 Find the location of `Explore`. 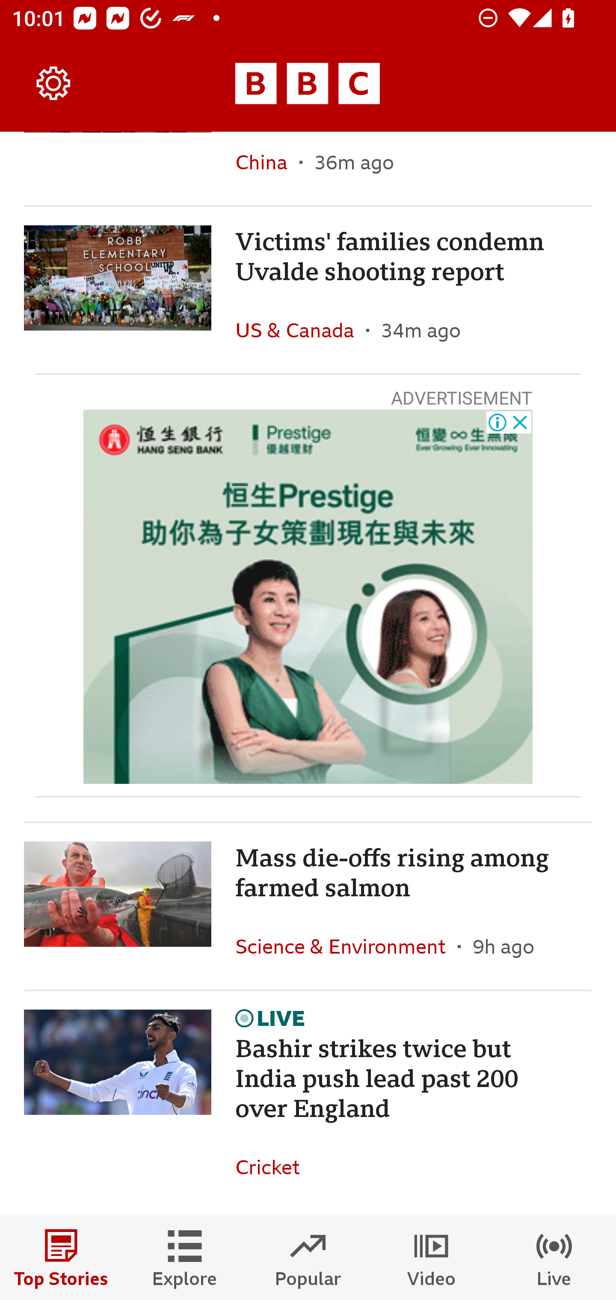

Explore is located at coordinates (185, 1258).